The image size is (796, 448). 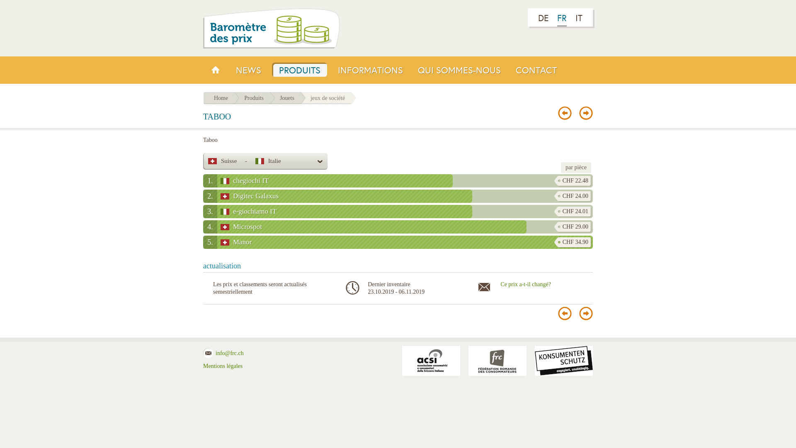 What do you see at coordinates (265, 161) in the screenshot?
I see `Suisse - Italie` at bounding box center [265, 161].